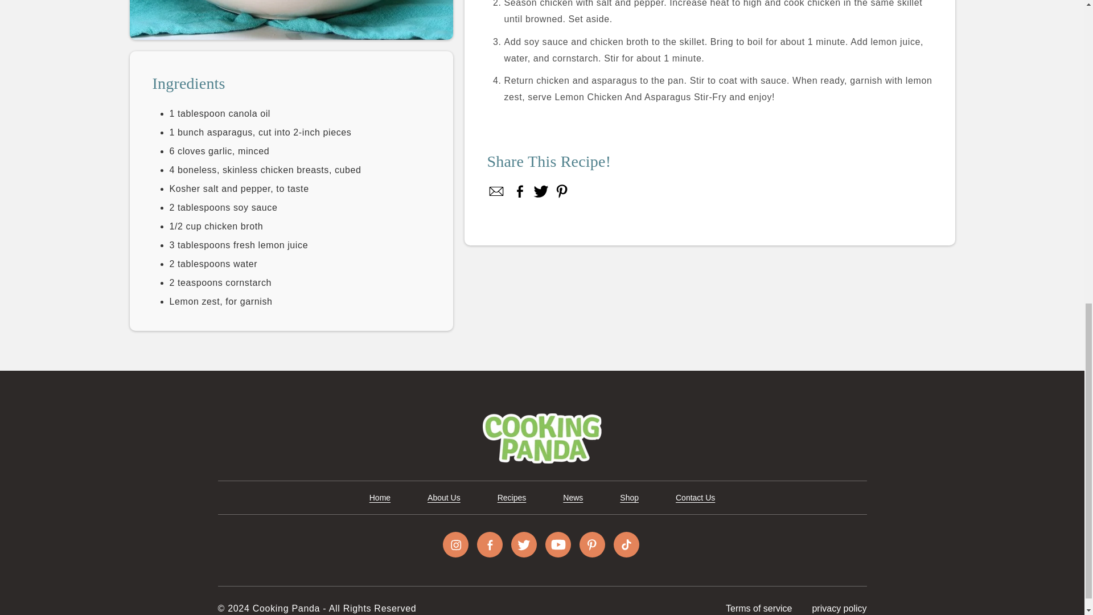  I want to click on Twitter, so click(524, 544).